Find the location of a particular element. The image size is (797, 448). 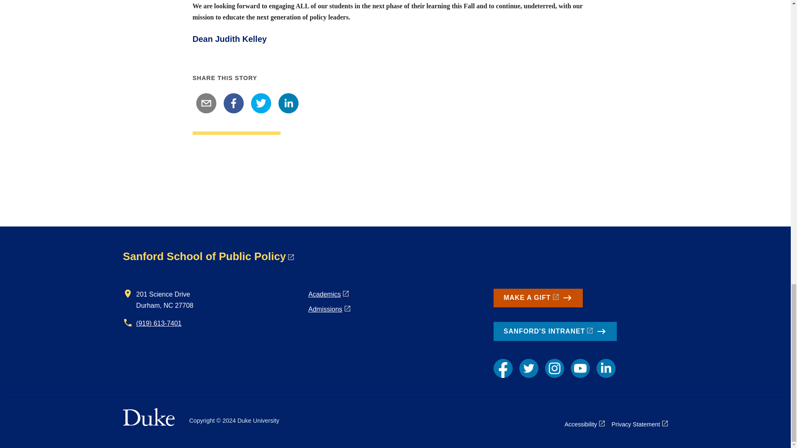

Instagram link is located at coordinates (555, 368).